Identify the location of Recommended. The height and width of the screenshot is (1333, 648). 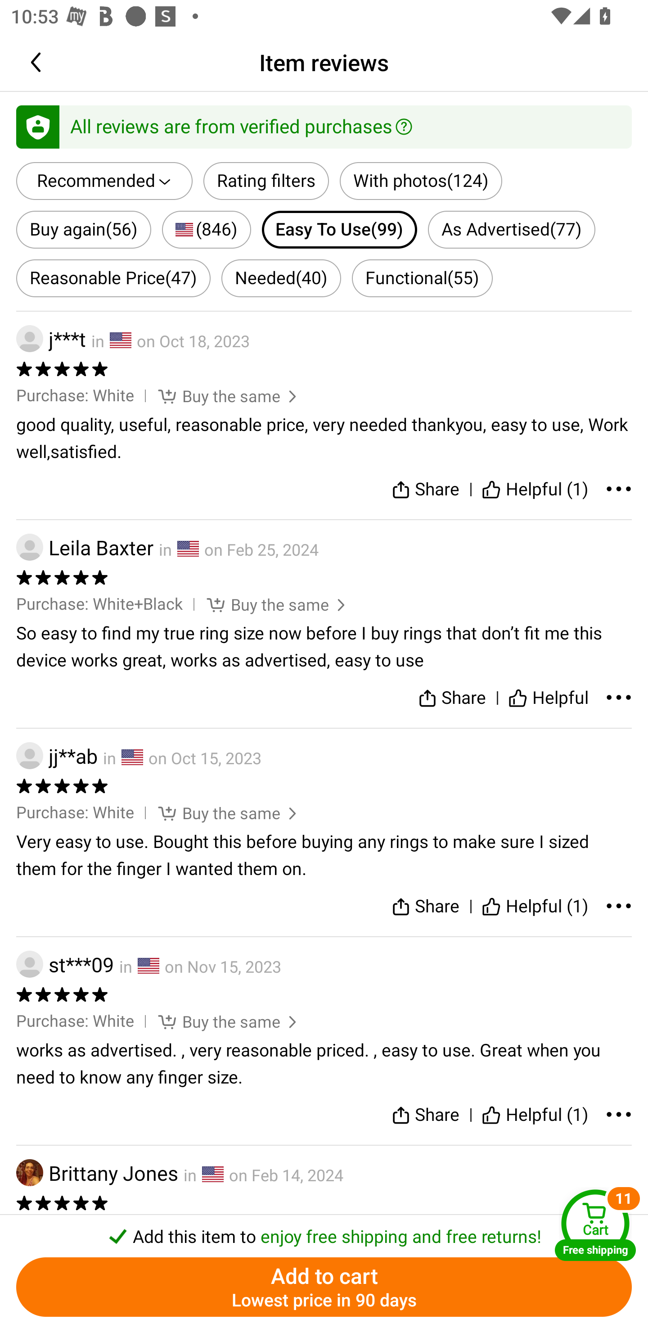
(104, 181).